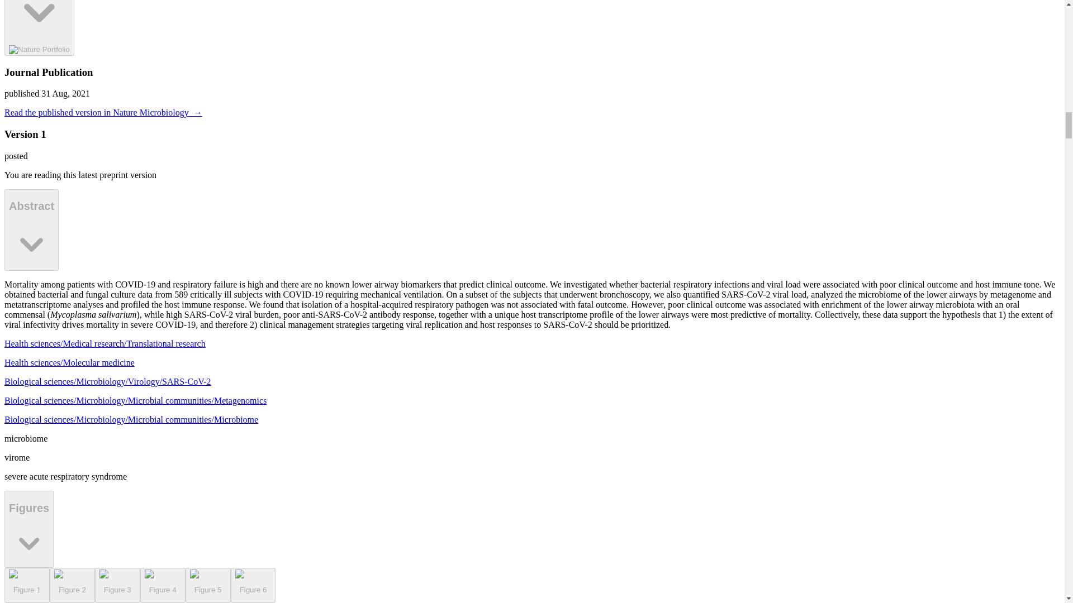  Describe the element at coordinates (72, 585) in the screenshot. I see `Figure 2` at that location.